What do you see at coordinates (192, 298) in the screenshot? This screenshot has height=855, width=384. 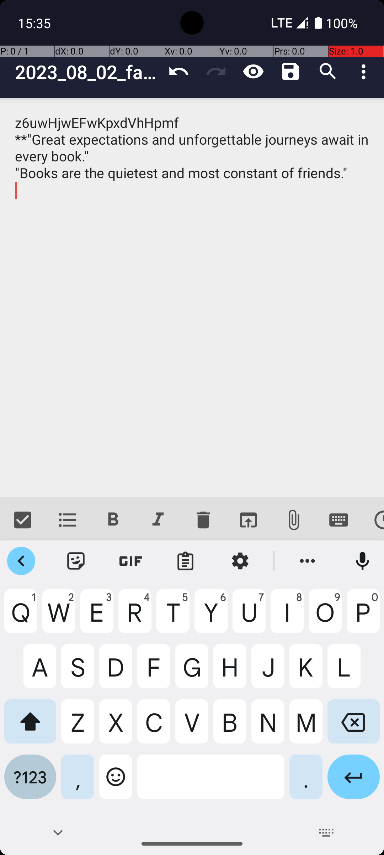 I see `z6uwHjwEFwKpxdVhHpmf
**"Great expectations and unforgettable journeys await in every book."
"Books are the quietest and most constant ` at bounding box center [192, 298].